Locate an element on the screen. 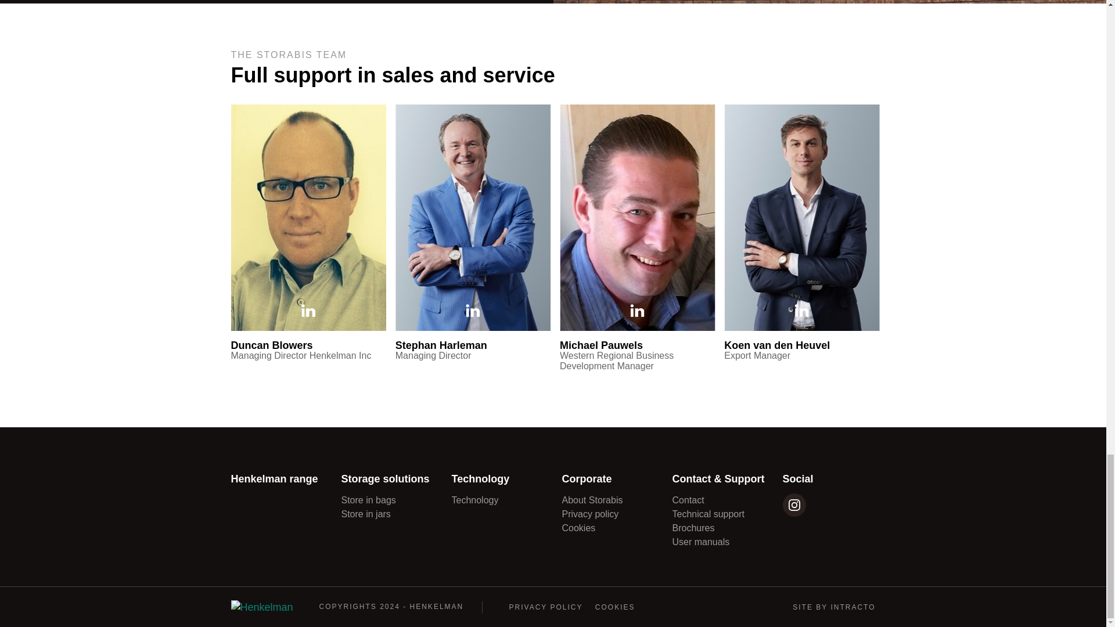 This screenshot has width=1115, height=627. About Storabis is located at coordinates (592, 500).